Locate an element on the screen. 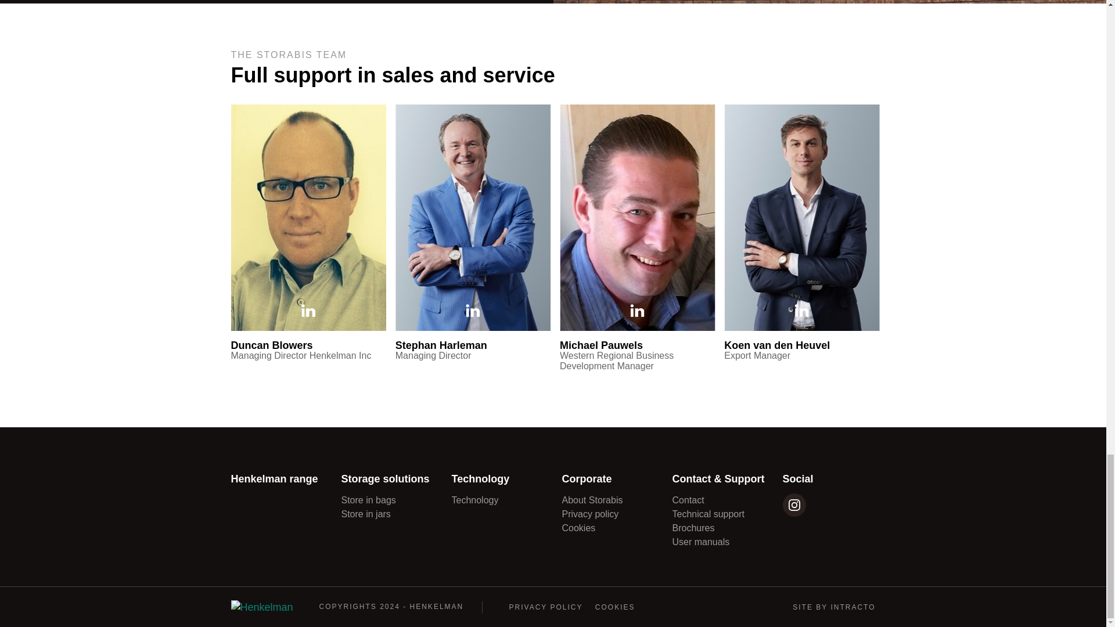 This screenshot has width=1115, height=627. About Storabis is located at coordinates (592, 500).